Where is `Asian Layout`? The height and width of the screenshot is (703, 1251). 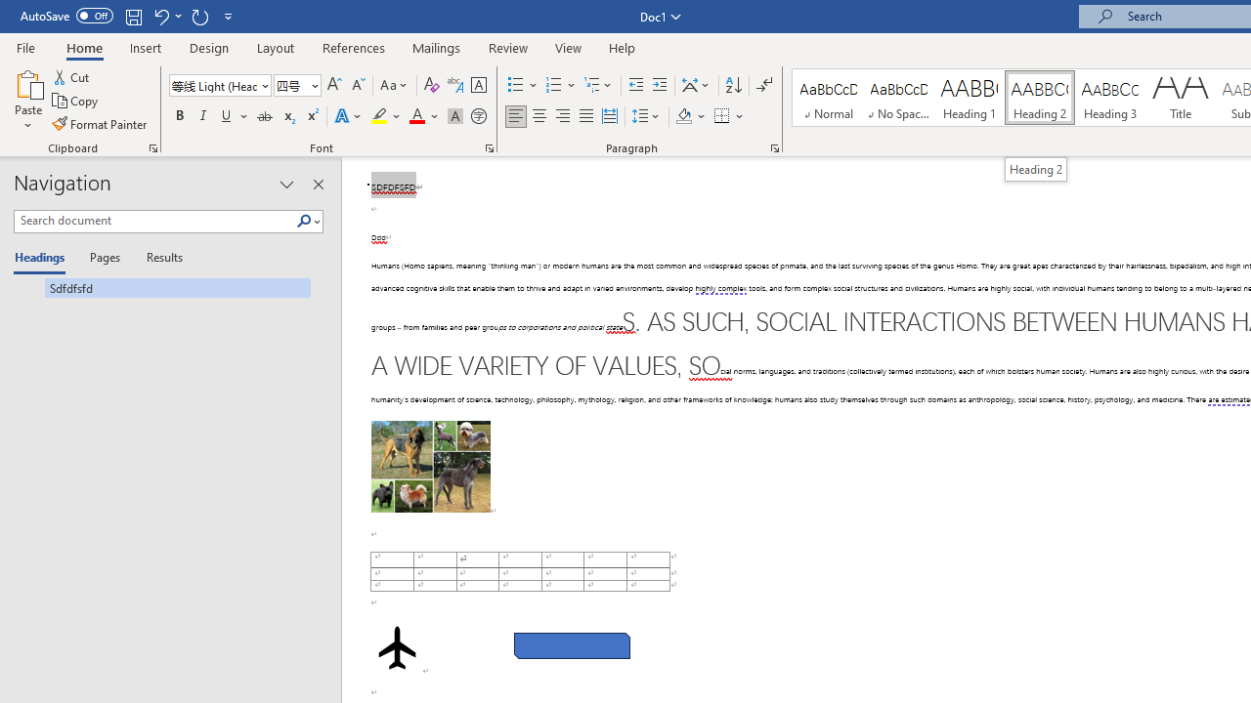 Asian Layout is located at coordinates (696, 86).